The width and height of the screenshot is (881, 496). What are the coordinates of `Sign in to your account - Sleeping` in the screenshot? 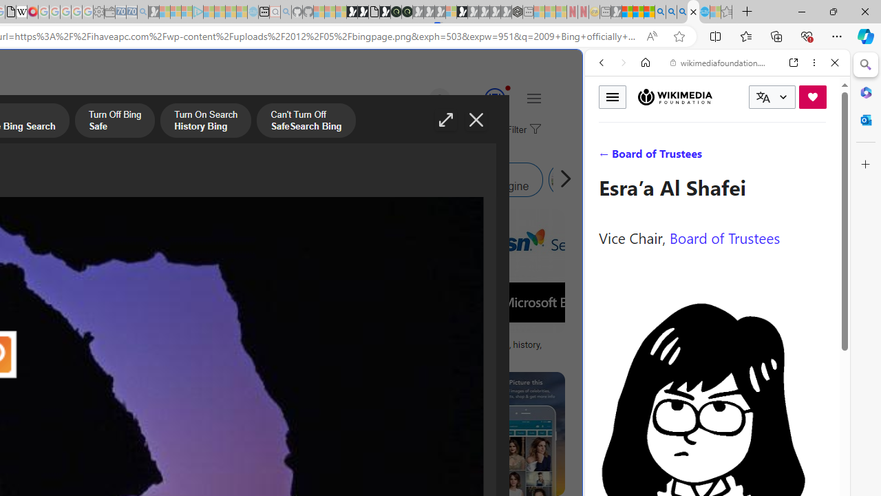 It's located at (451, 12).